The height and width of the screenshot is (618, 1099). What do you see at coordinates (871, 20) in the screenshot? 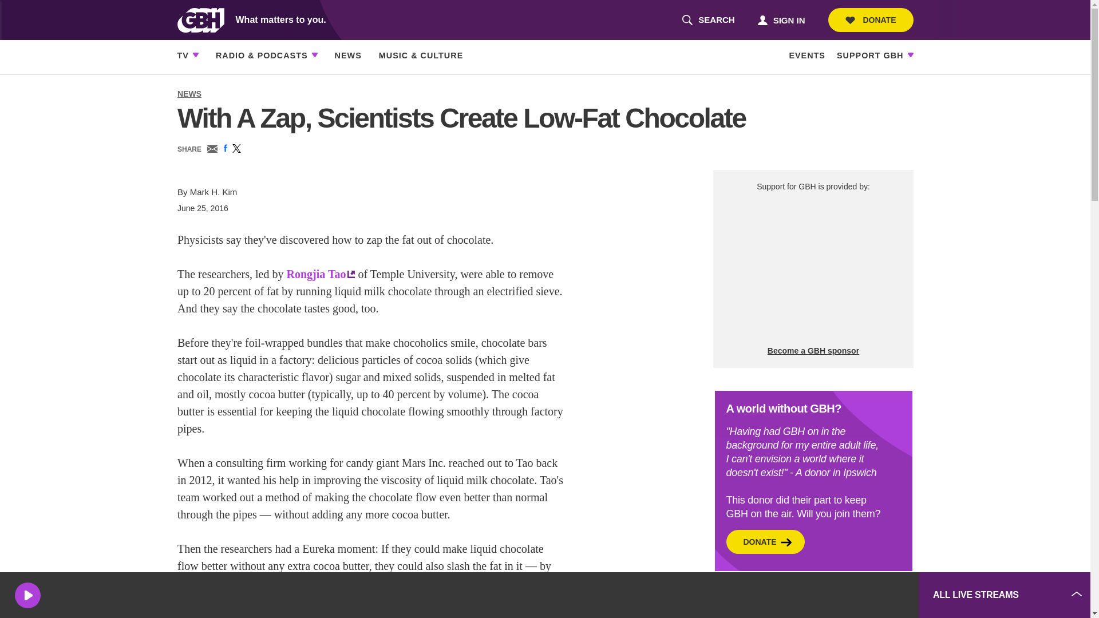
I see `SIGN IN` at bounding box center [871, 20].